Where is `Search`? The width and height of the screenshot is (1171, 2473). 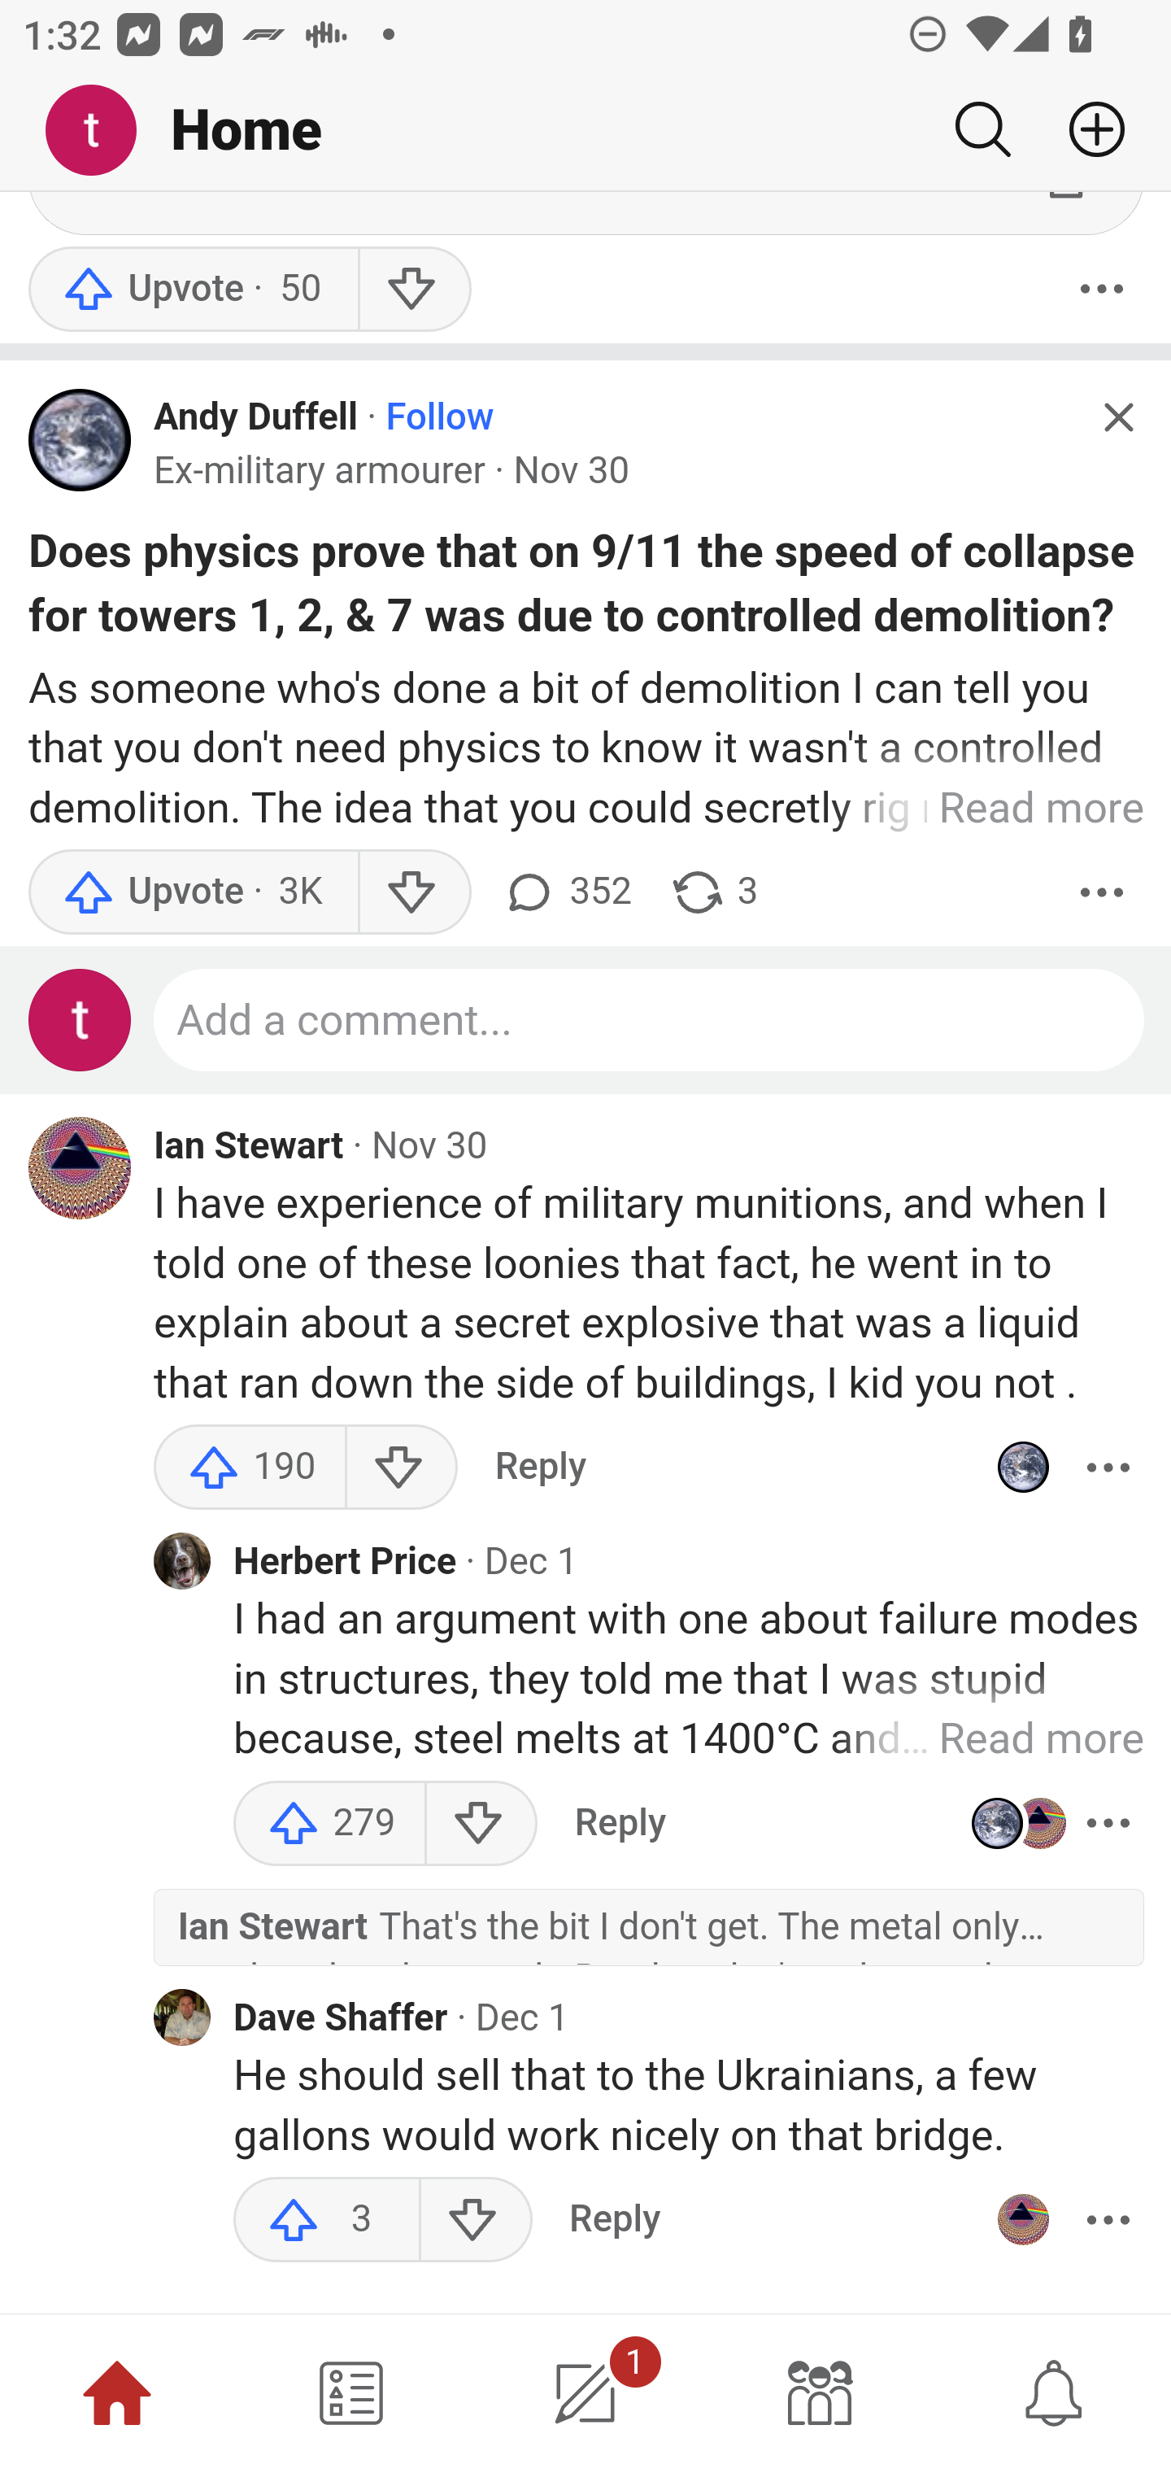
Search is located at coordinates (982, 129).